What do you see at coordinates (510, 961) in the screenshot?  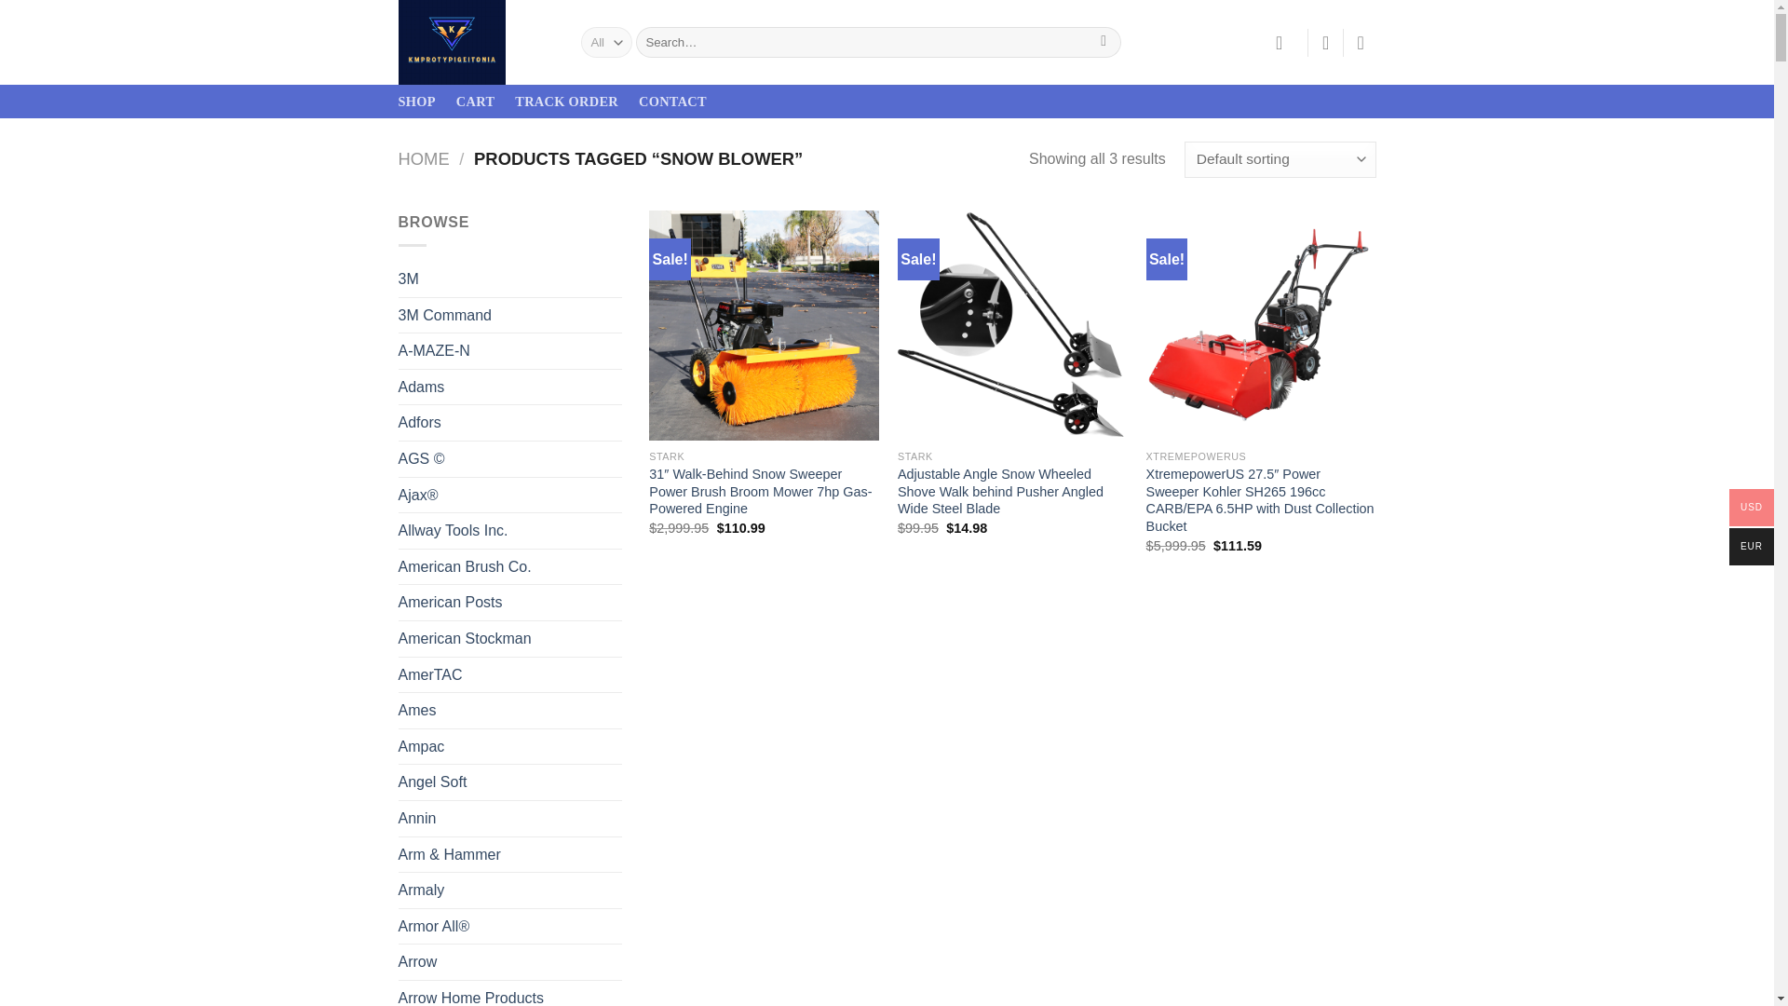 I see `Arrow` at bounding box center [510, 961].